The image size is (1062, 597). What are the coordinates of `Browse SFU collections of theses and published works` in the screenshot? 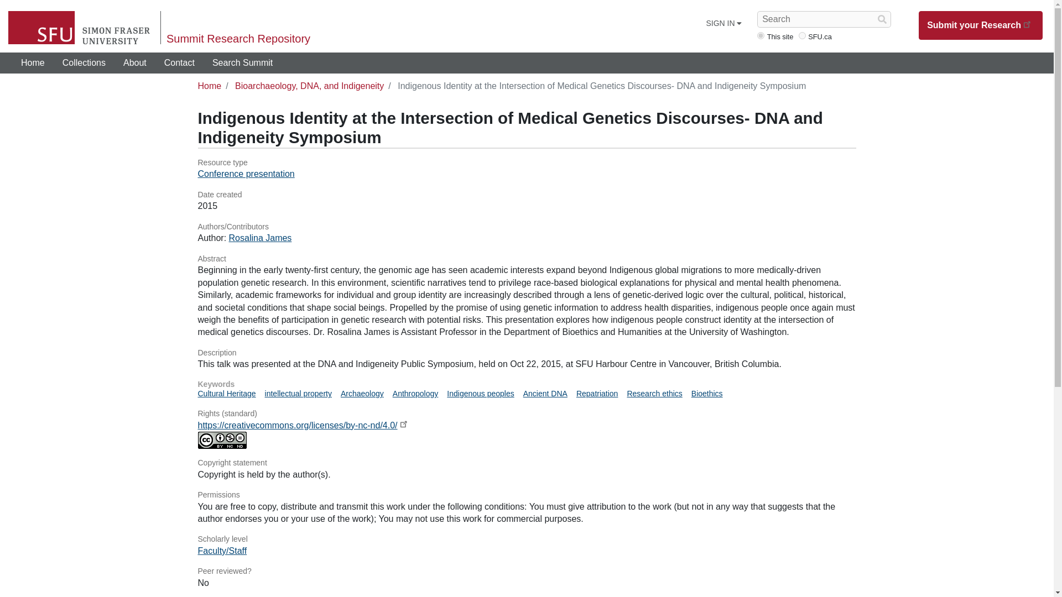 It's located at (84, 63).